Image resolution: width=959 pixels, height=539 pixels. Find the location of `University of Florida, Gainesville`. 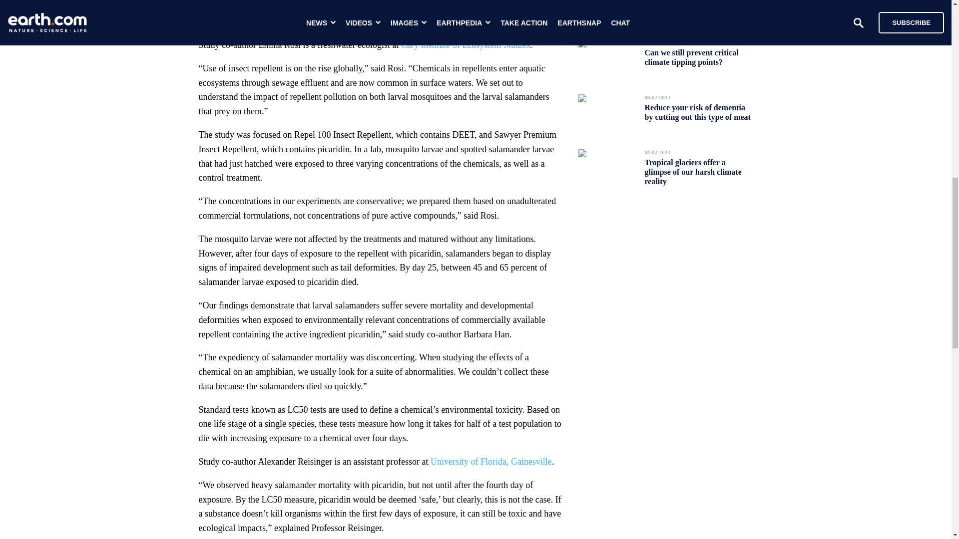

University of Florida, Gainesville is located at coordinates (491, 461).